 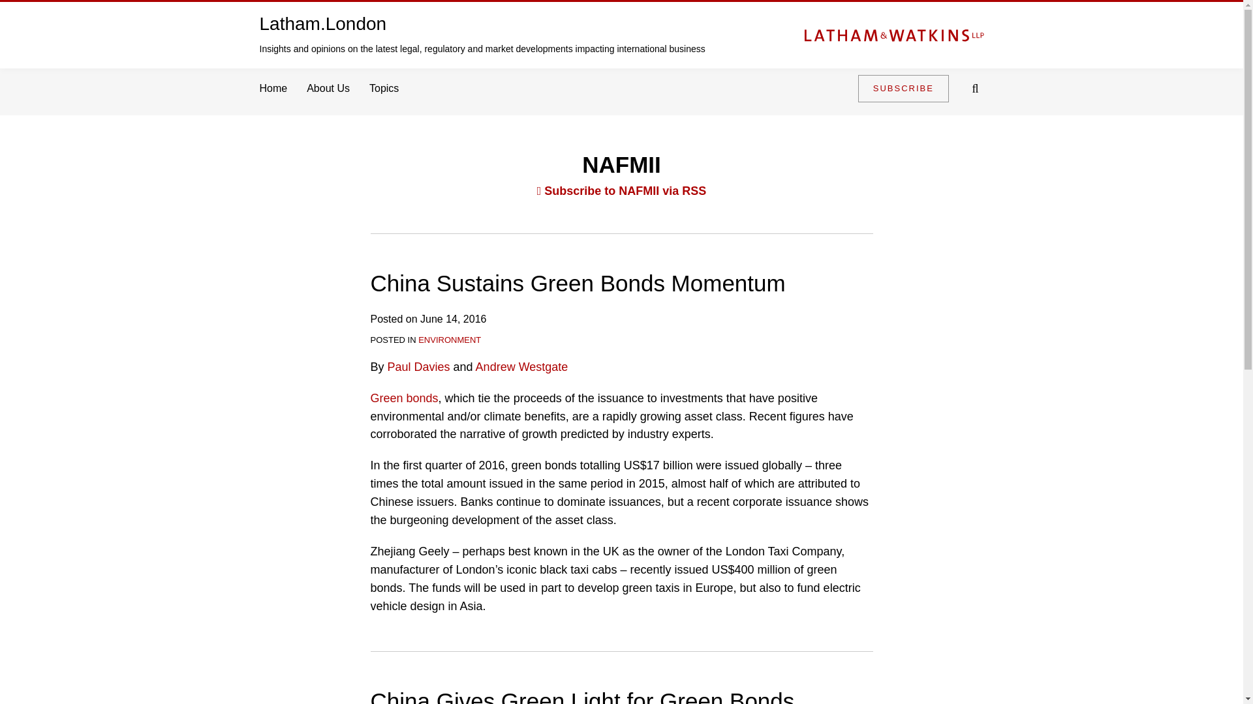 What do you see at coordinates (405, 398) in the screenshot?
I see `Green bonds` at bounding box center [405, 398].